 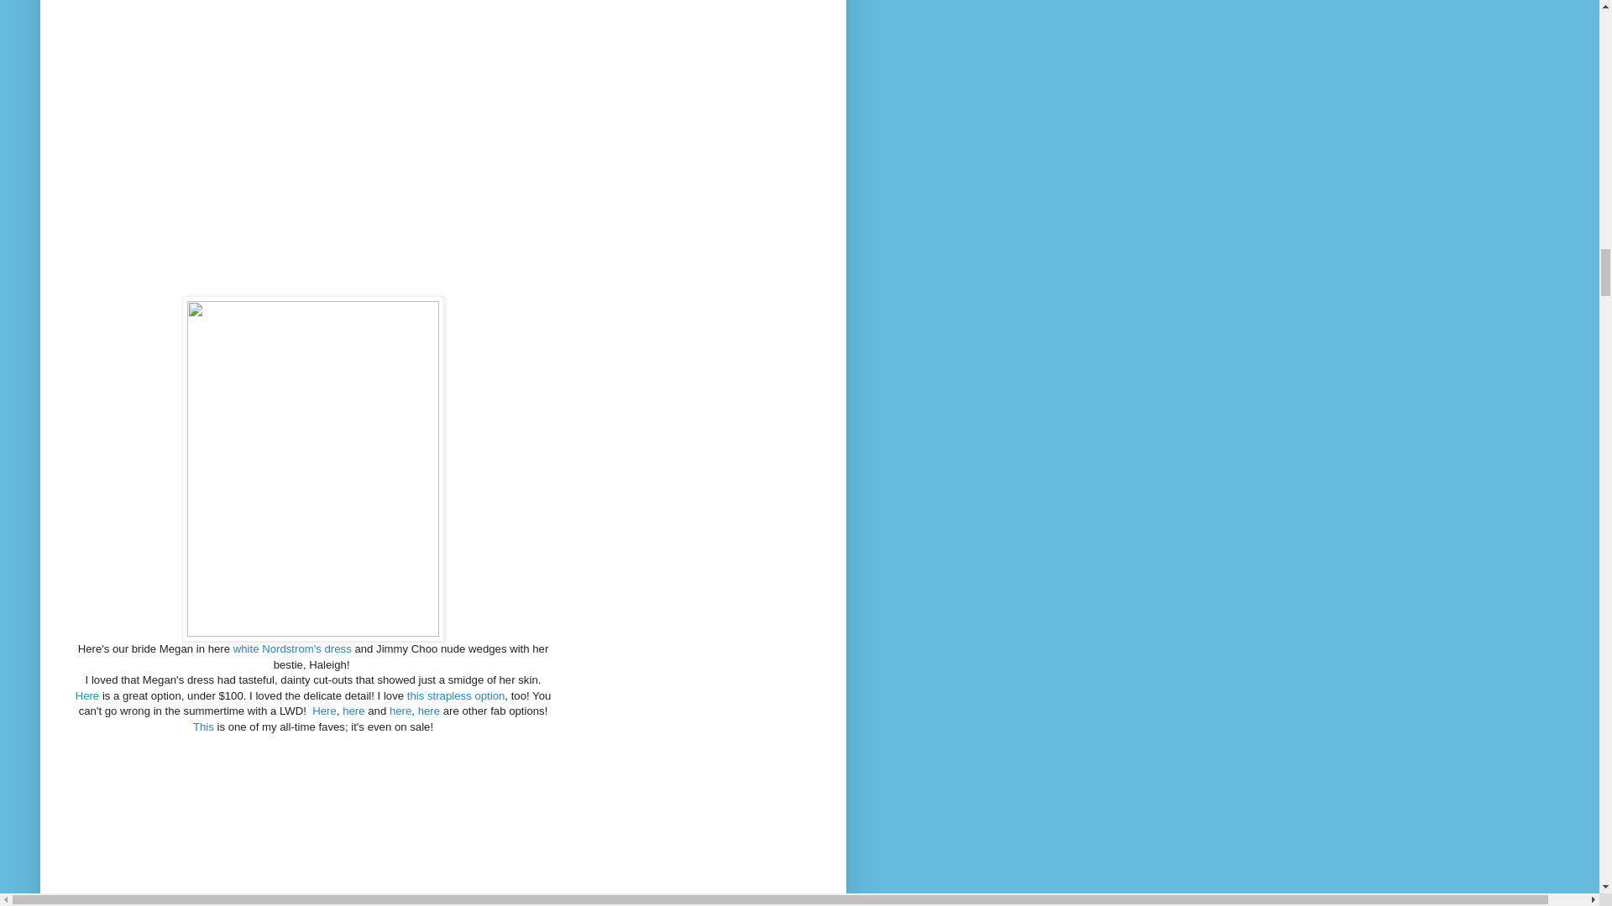 I want to click on Here, so click(x=324, y=711).